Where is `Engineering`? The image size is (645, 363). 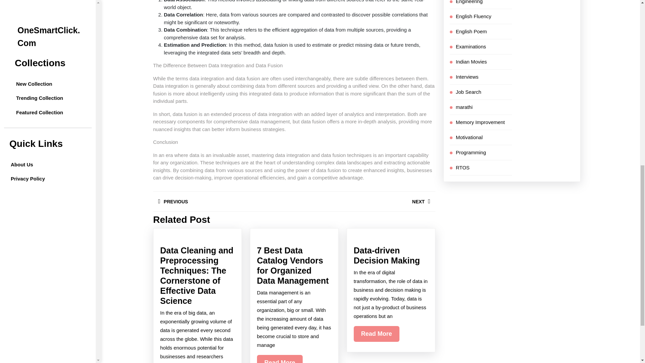
Engineering is located at coordinates (474, 16).